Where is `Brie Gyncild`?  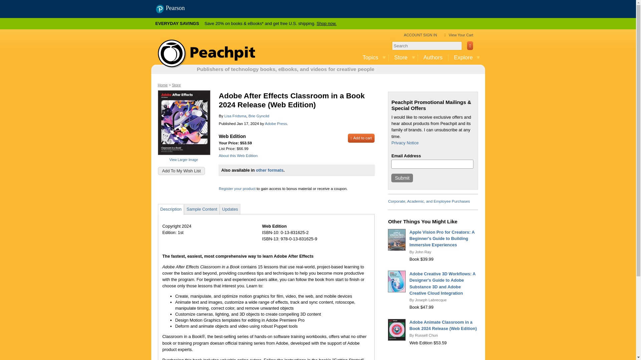
Brie Gyncild is located at coordinates (259, 116).